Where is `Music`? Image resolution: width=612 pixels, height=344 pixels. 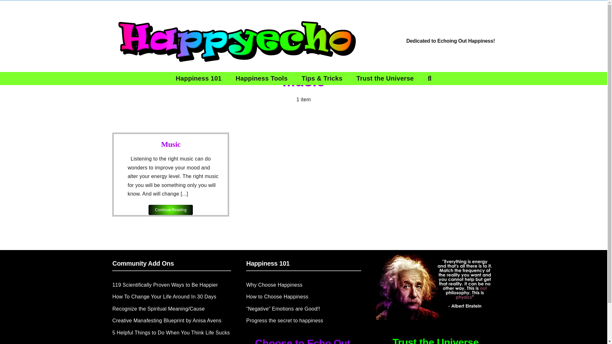 Music is located at coordinates (171, 144).